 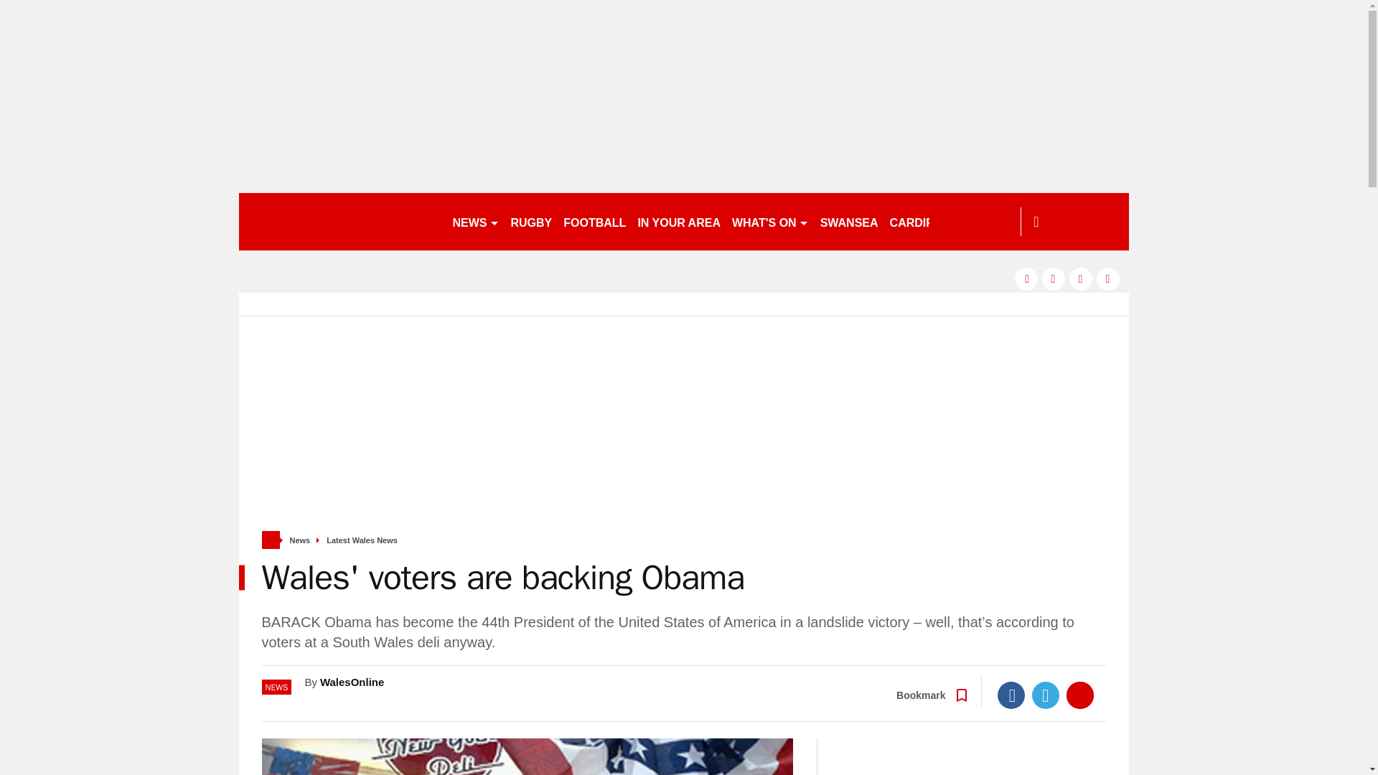 I want to click on NEWS, so click(x=475, y=221).